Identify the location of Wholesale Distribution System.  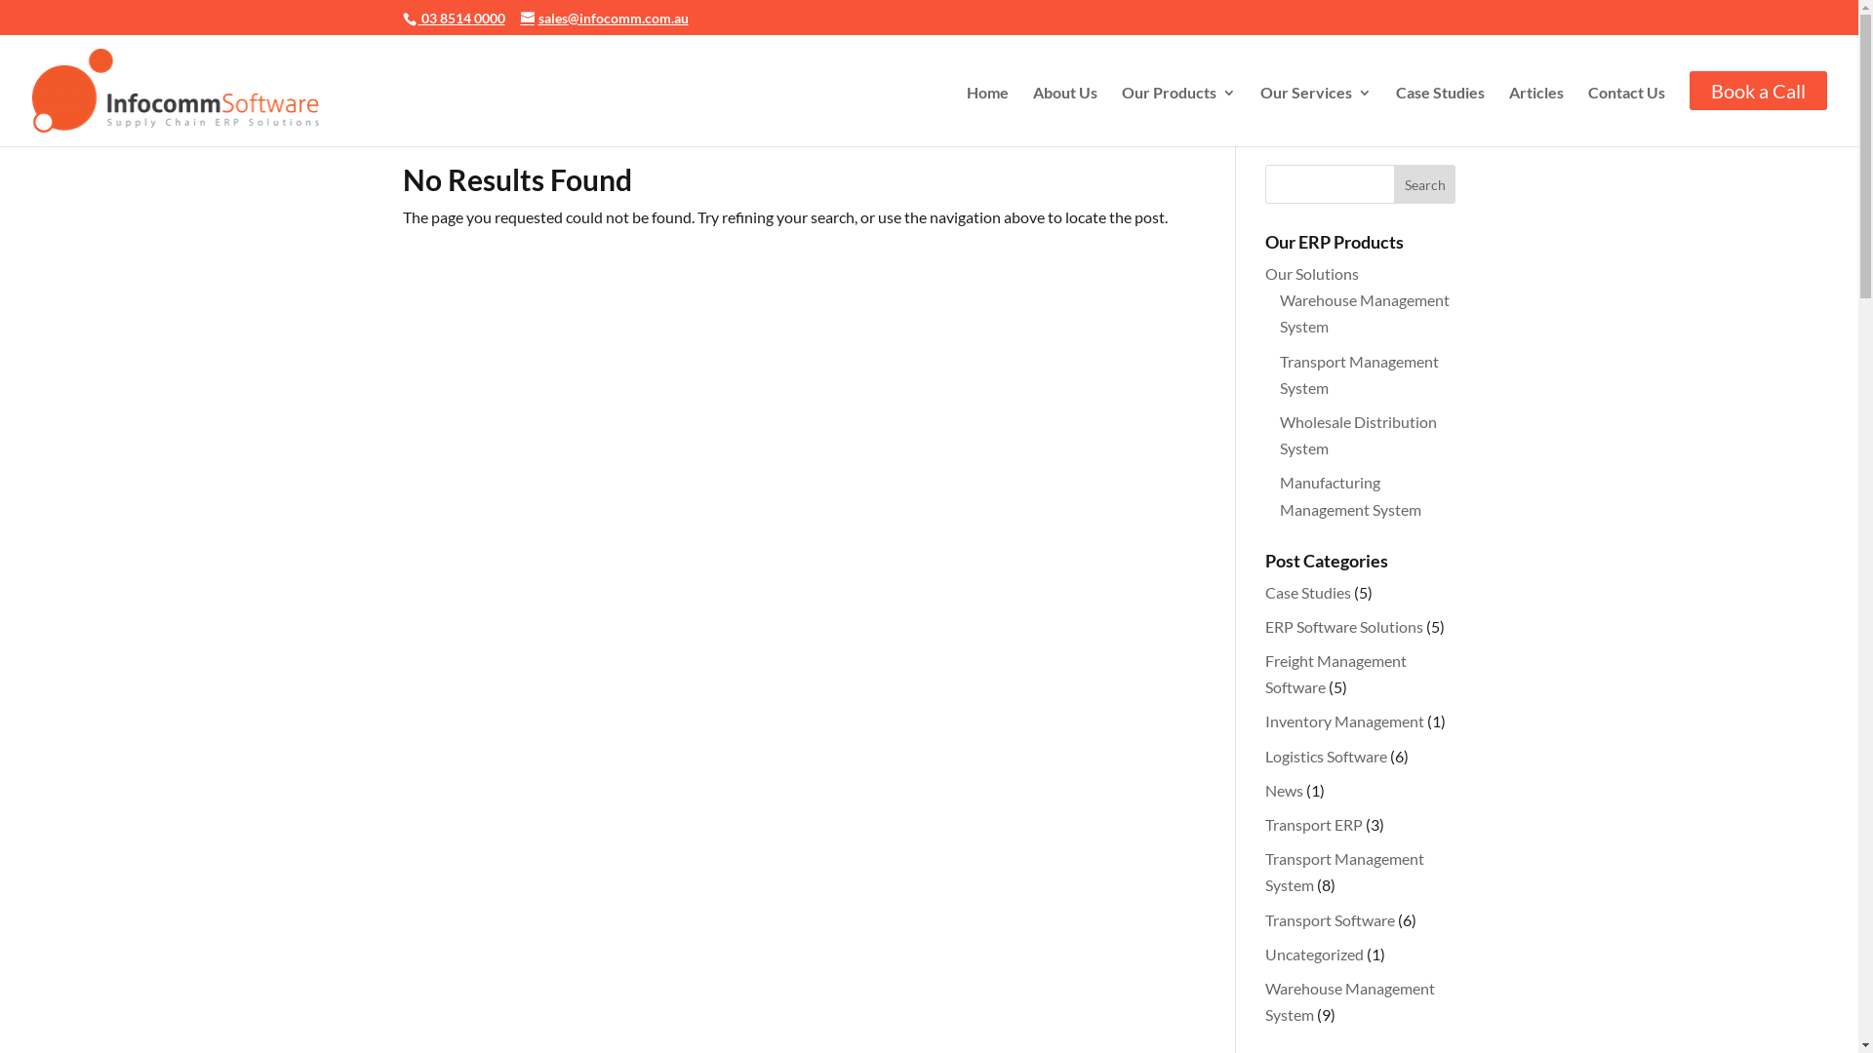
(1358, 435).